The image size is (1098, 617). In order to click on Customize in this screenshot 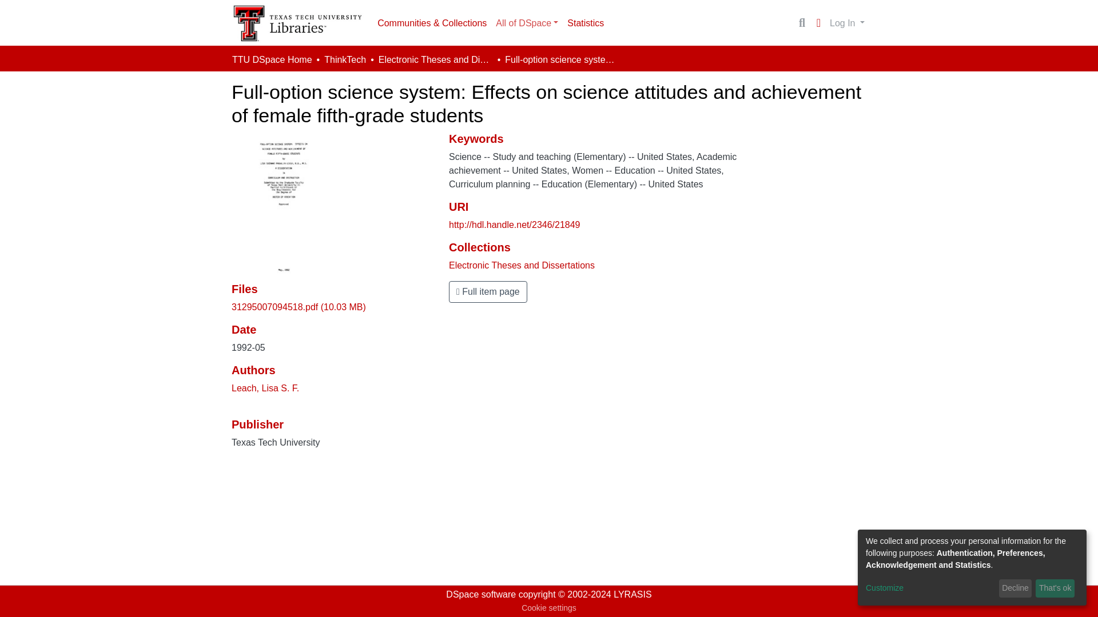, I will do `click(930, 588)`.